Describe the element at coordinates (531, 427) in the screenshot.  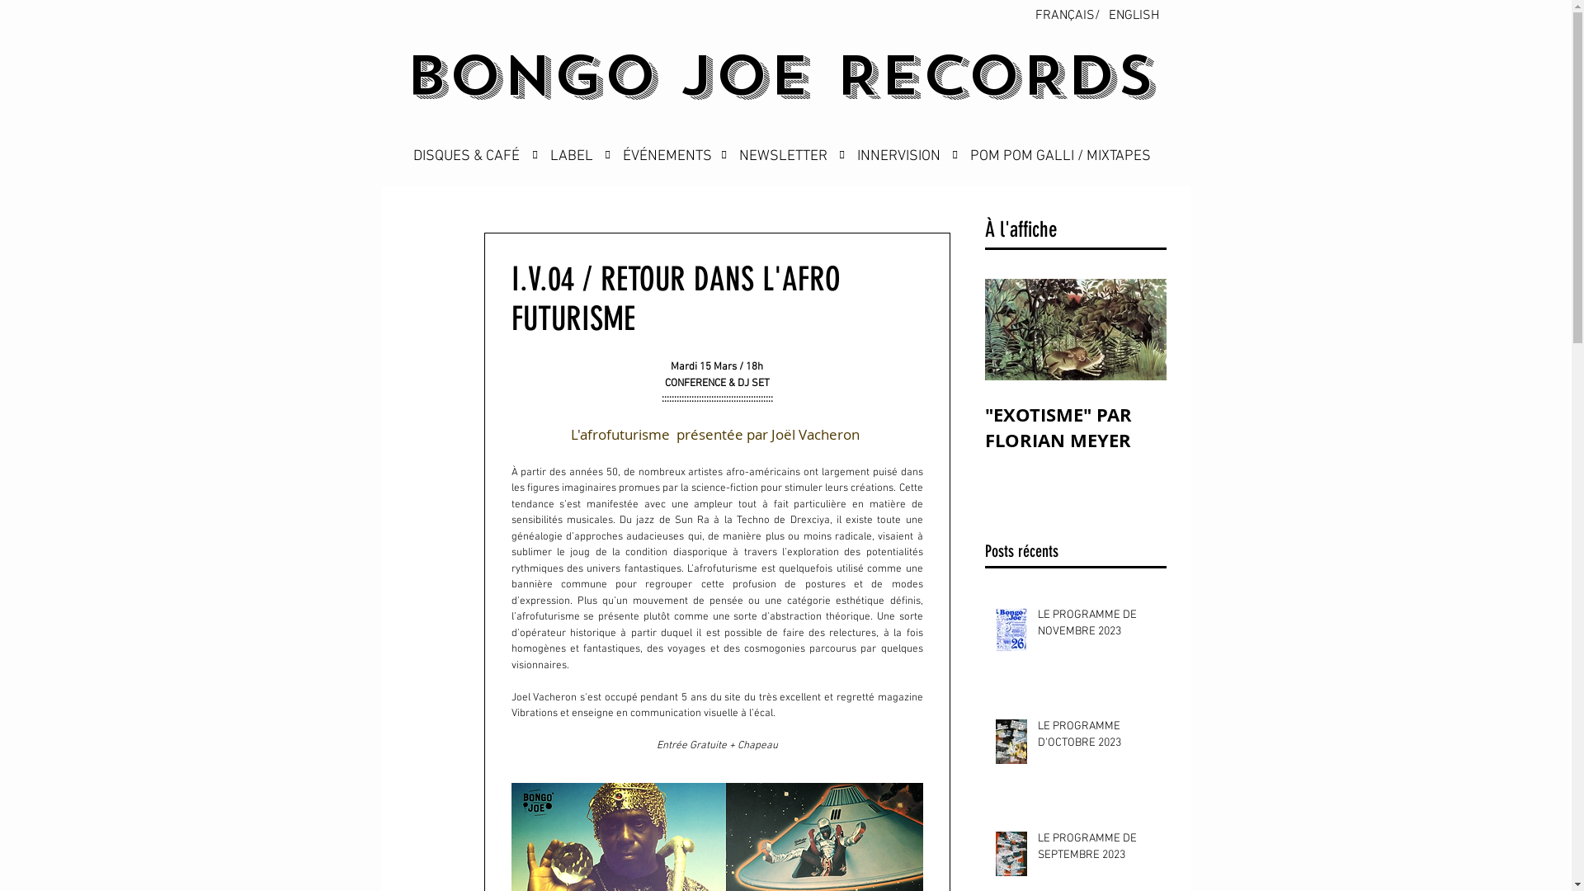
I see `INNERVISION#10 LE CHANT DE L'OISEAU` at that location.